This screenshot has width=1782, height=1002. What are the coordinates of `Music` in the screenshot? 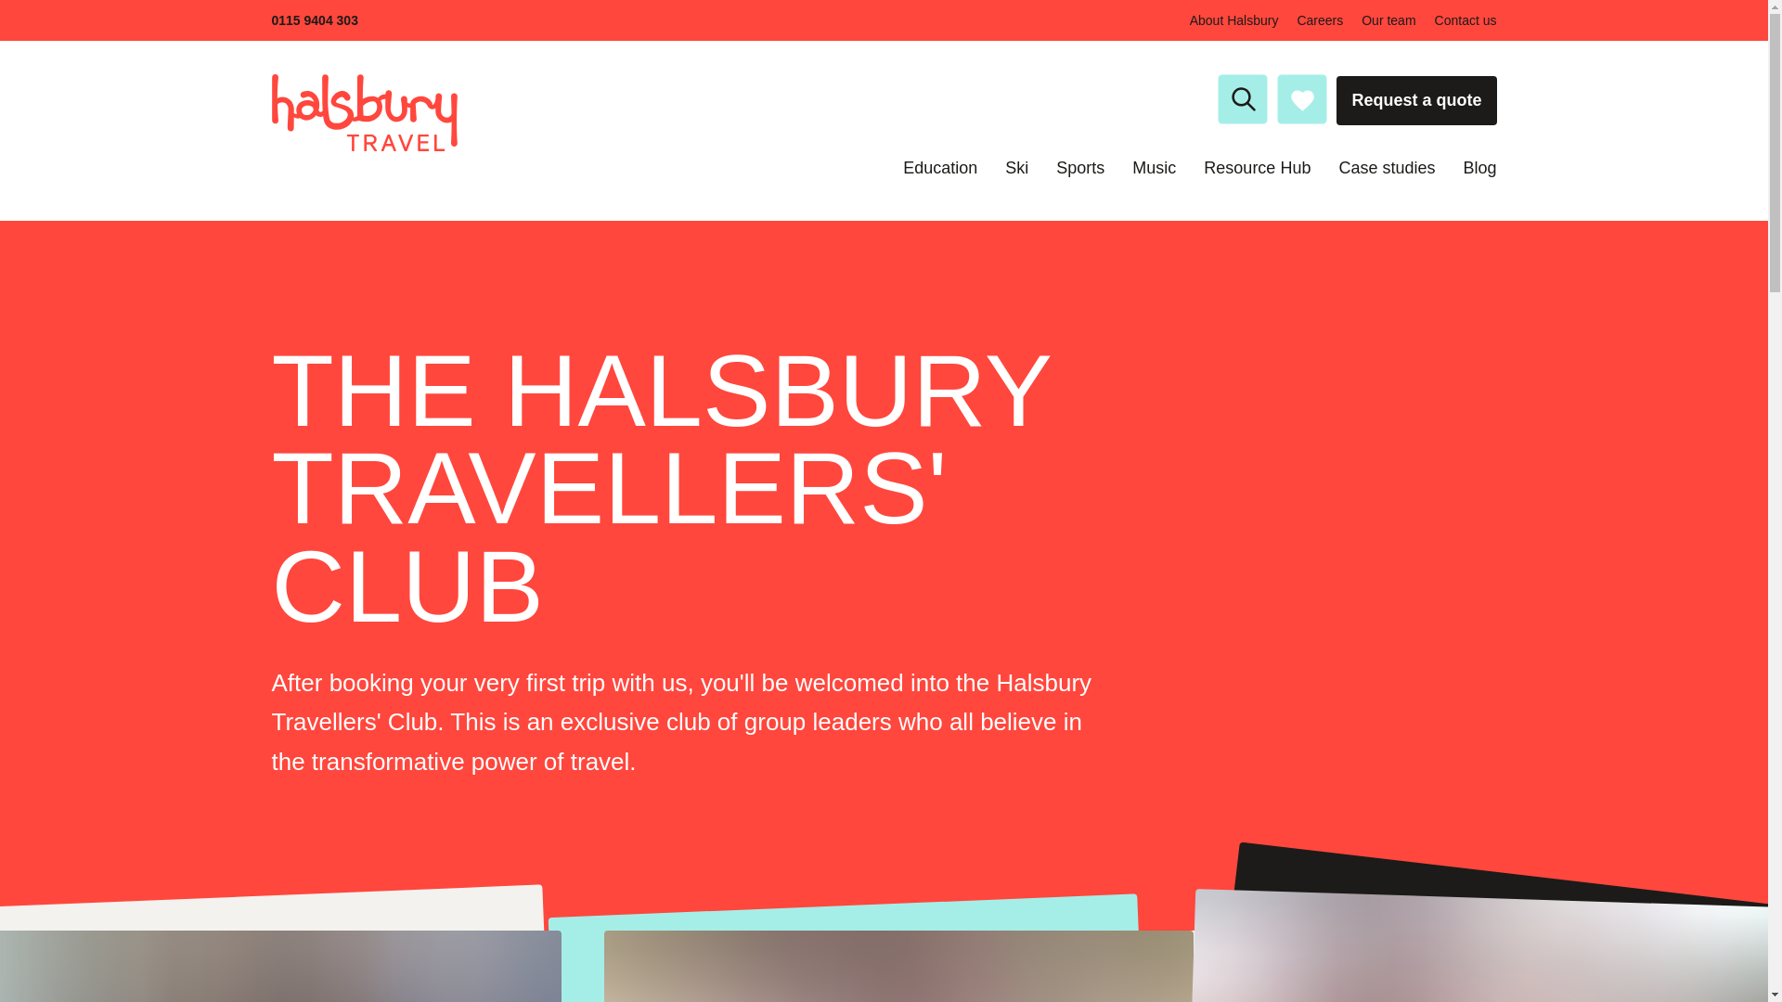 It's located at (1154, 167).